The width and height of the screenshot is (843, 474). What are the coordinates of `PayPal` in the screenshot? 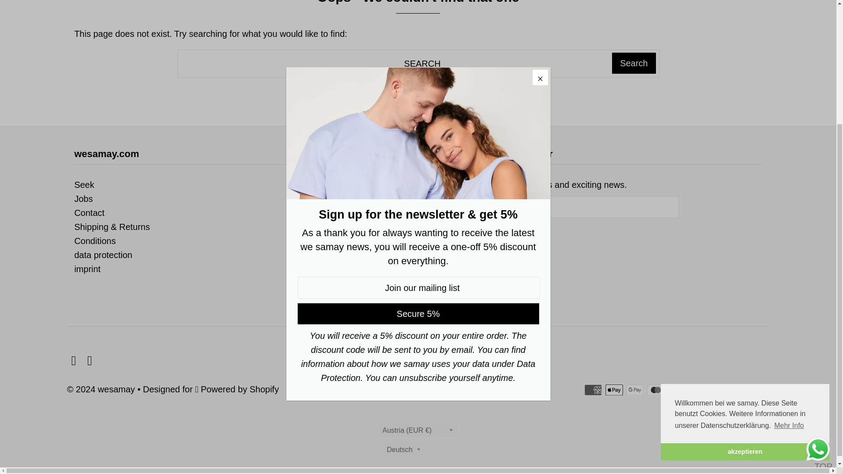 It's located at (697, 390).